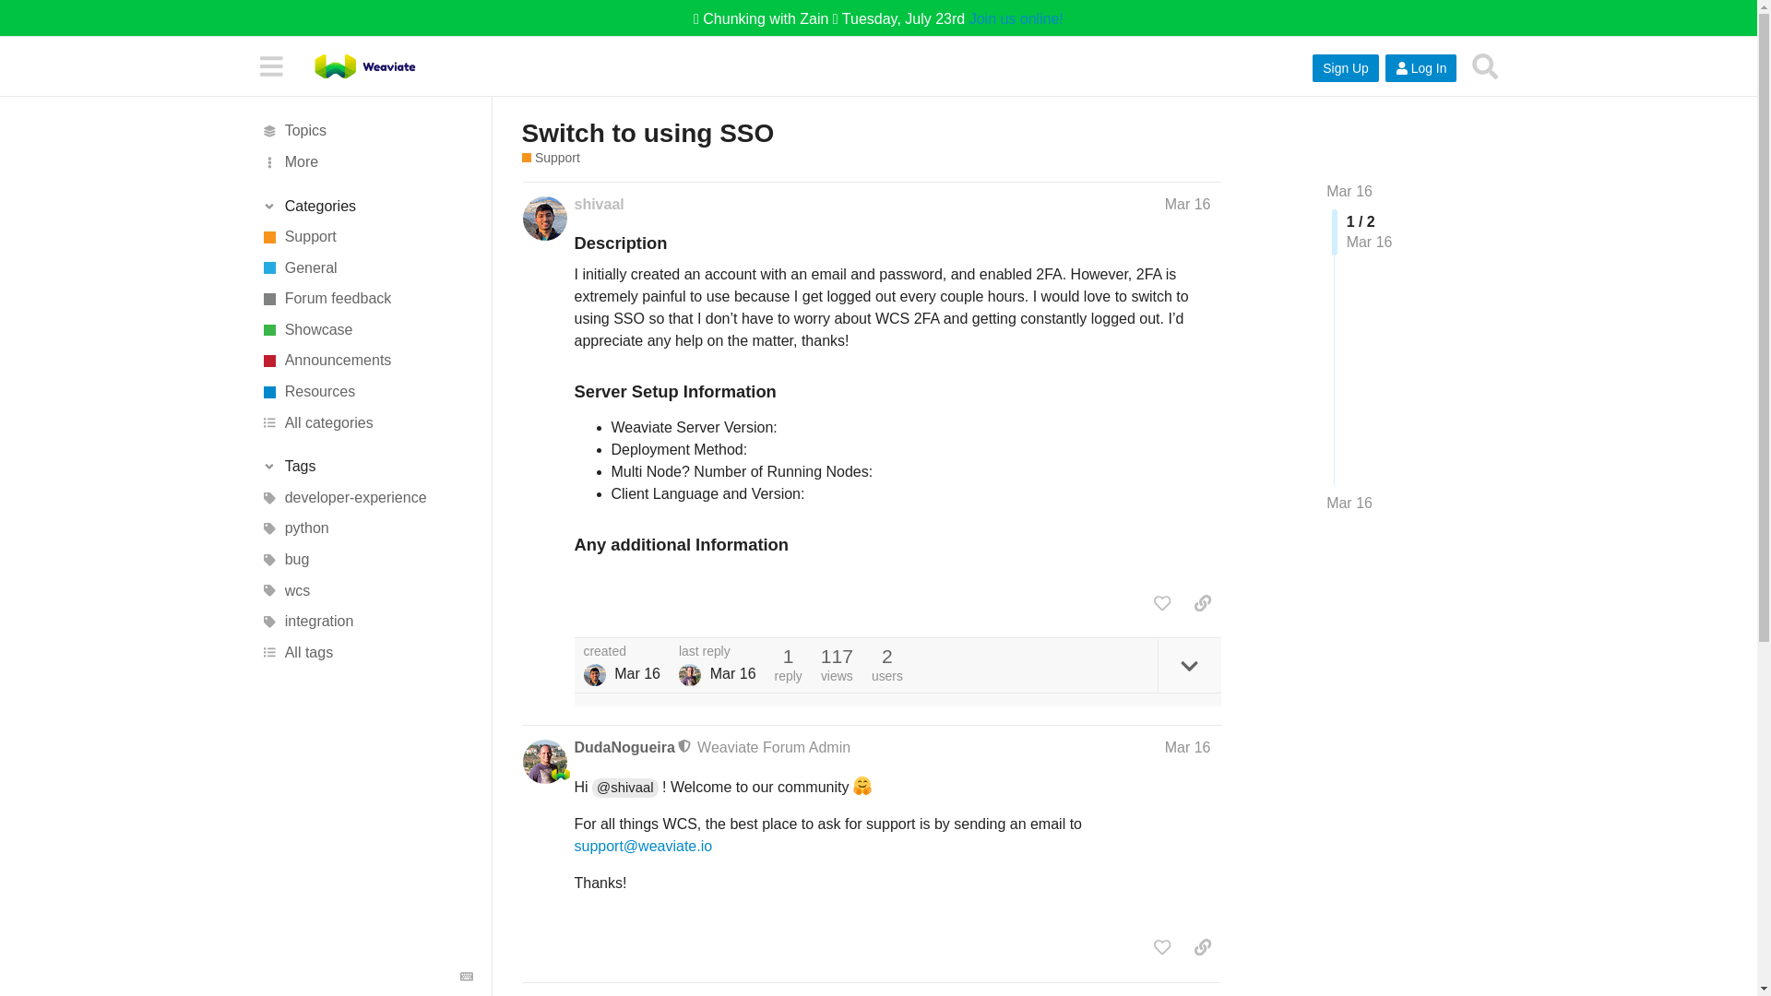 This screenshot has height=996, width=1771. Describe the element at coordinates (648, 133) in the screenshot. I see `Switch to using SSO` at that location.